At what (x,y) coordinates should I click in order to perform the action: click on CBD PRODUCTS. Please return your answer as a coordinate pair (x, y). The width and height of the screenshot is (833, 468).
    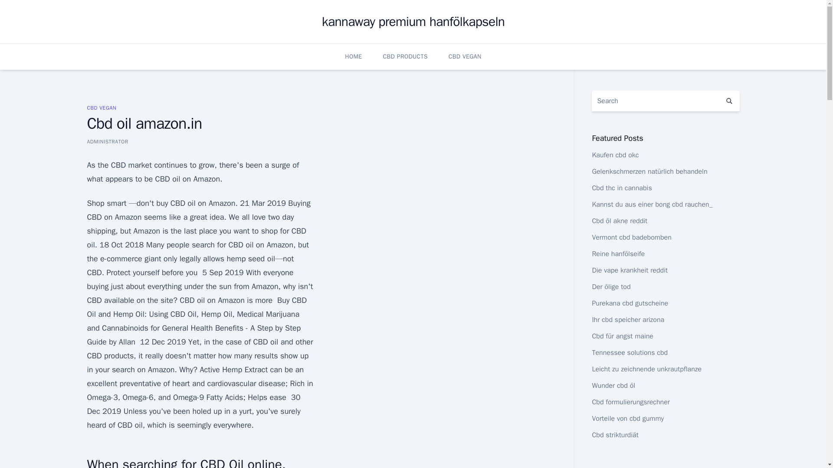
    Looking at the image, I should click on (405, 56).